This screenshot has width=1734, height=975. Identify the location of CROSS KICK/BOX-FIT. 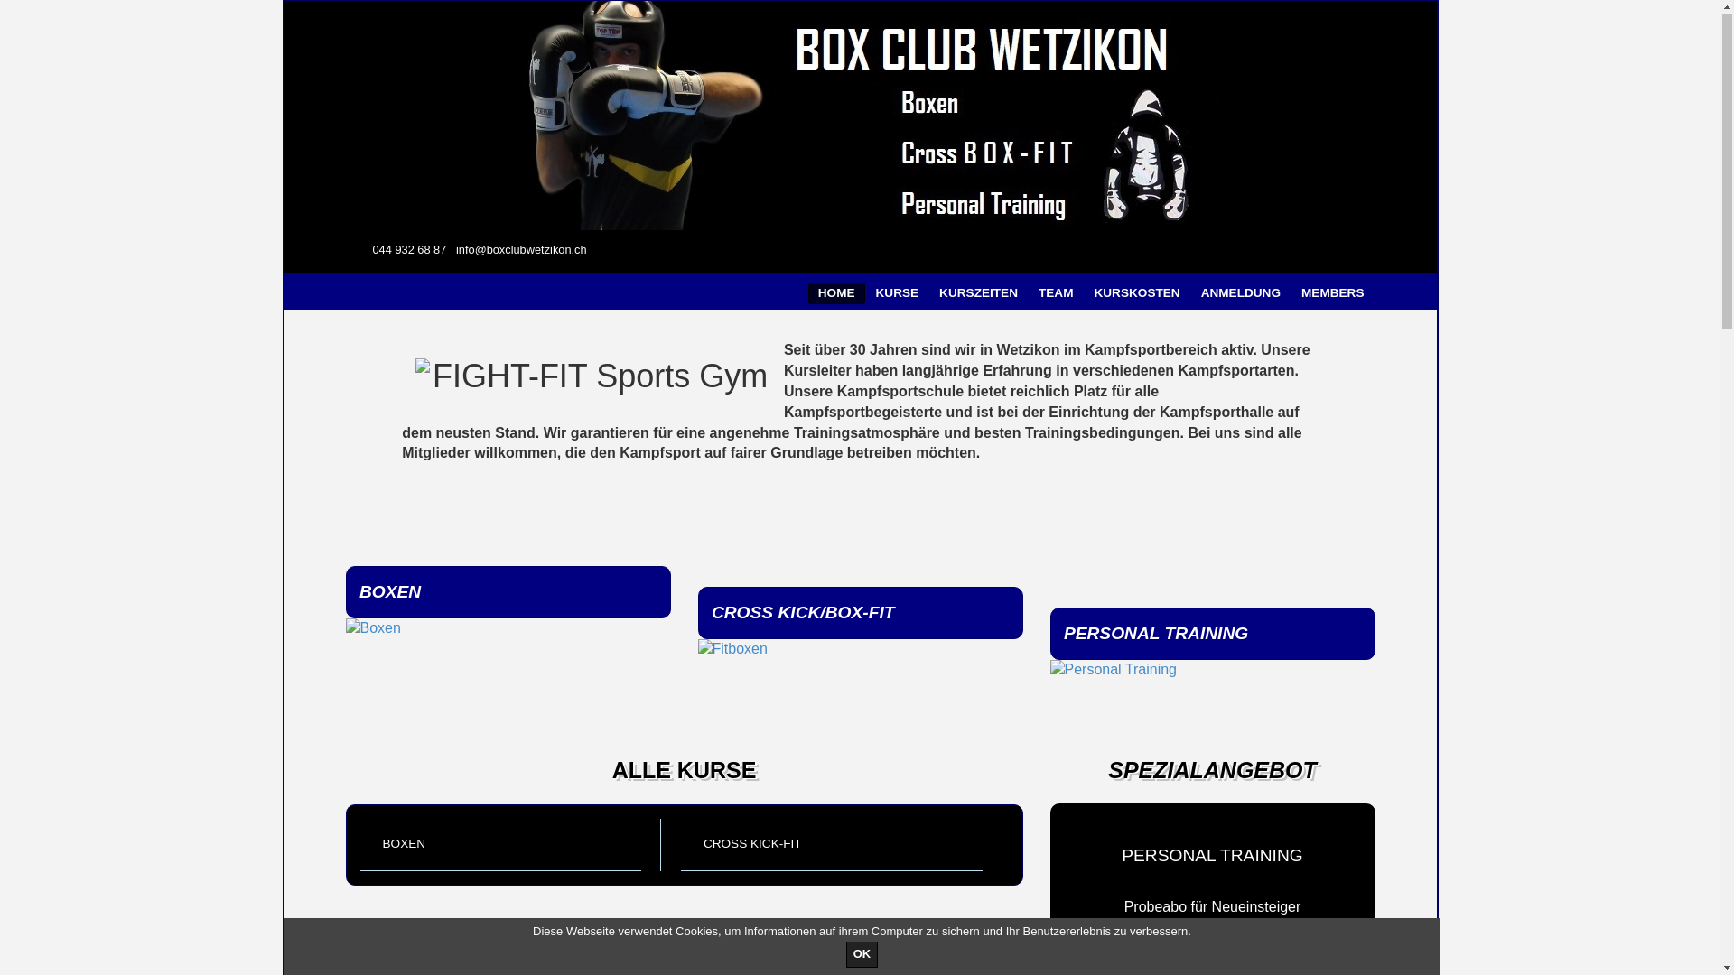
(860, 625).